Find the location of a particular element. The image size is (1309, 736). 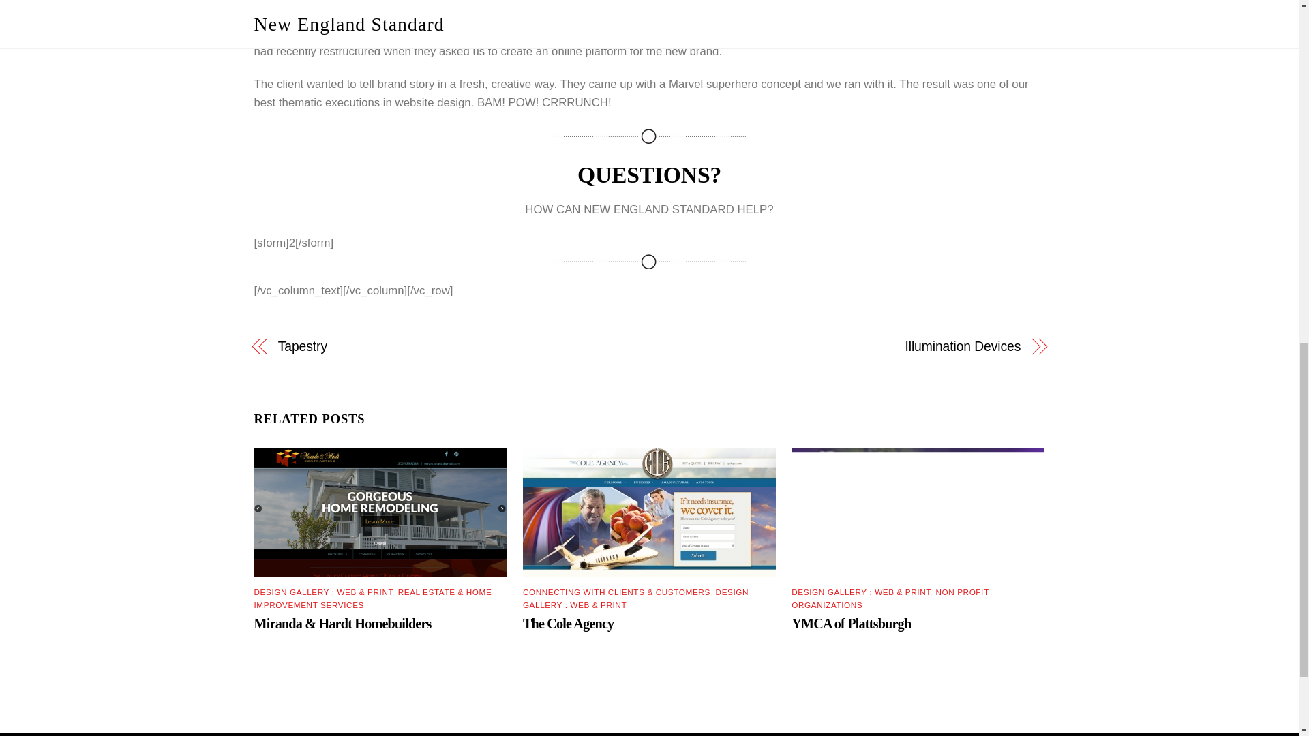

NES-g-MIRANDA is located at coordinates (380, 512).